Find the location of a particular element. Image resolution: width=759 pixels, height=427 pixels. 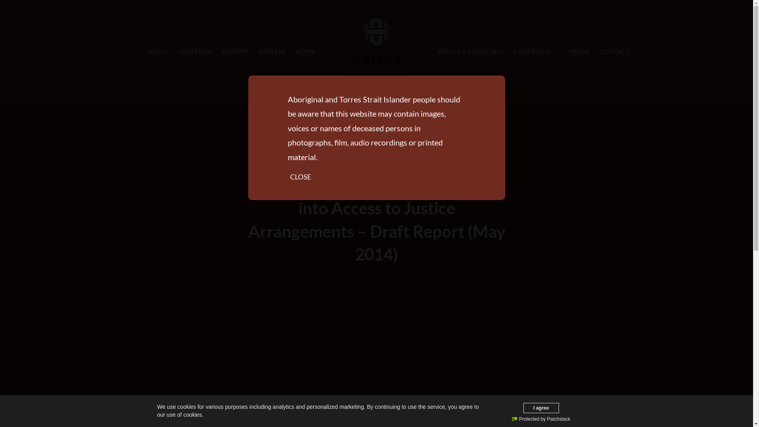

OUR TEAM is located at coordinates (196, 51).